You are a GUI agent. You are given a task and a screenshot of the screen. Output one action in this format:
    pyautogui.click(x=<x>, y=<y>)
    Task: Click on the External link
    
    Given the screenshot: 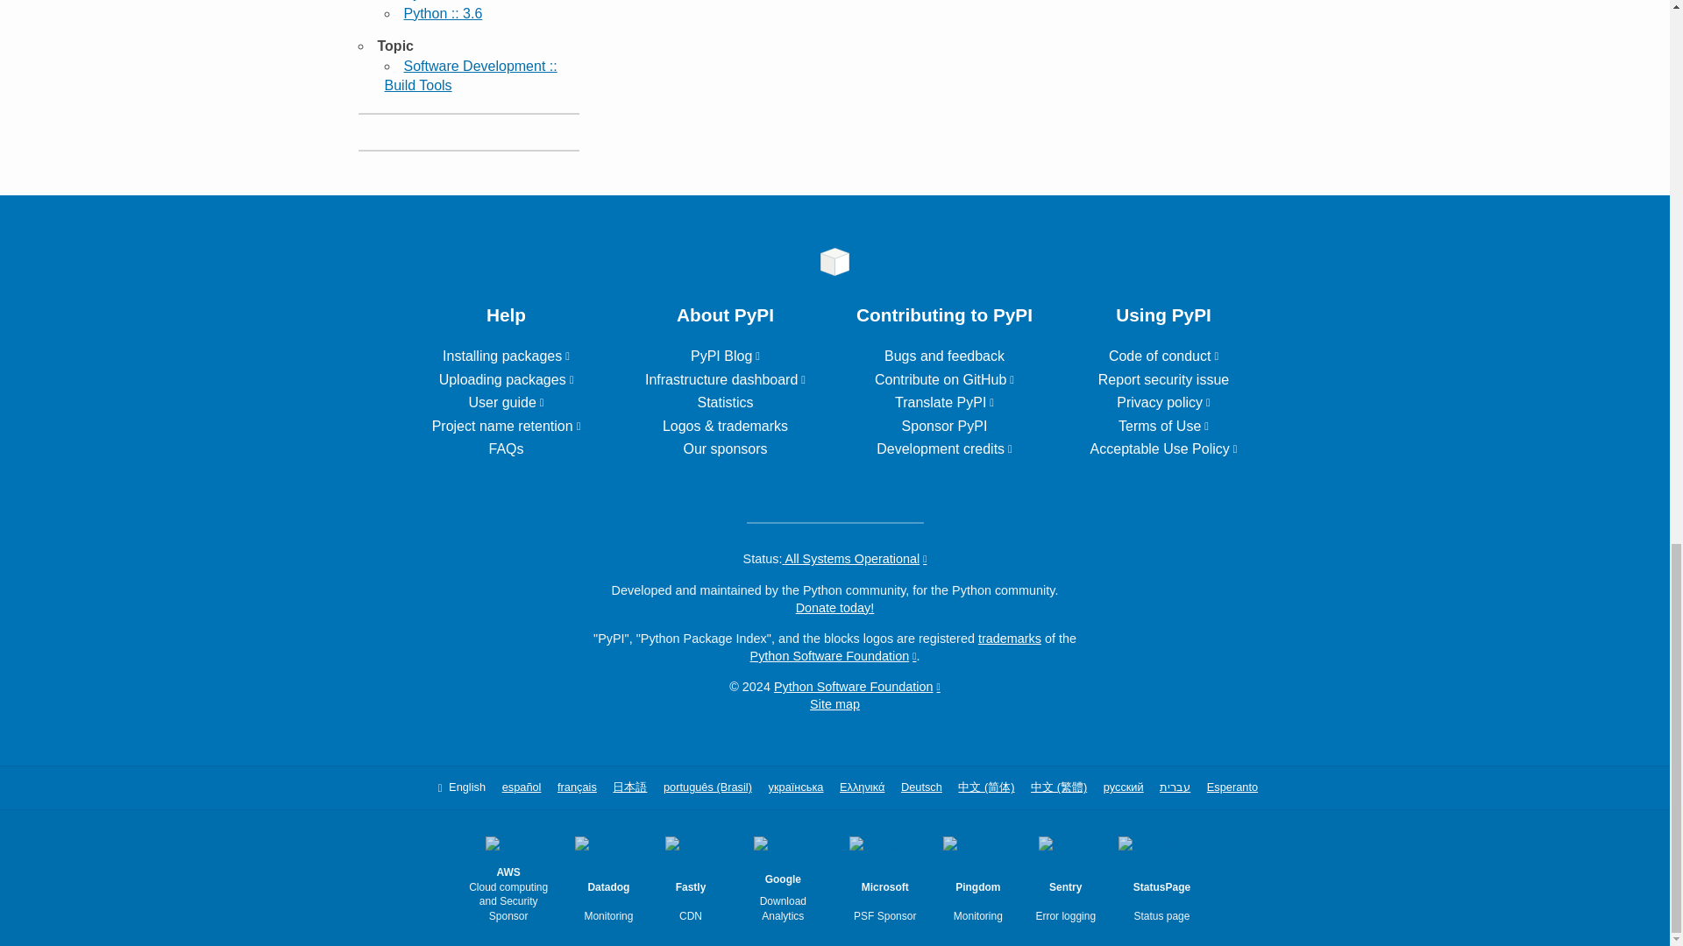 What is the action you would take?
    pyautogui.click(x=507, y=426)
    